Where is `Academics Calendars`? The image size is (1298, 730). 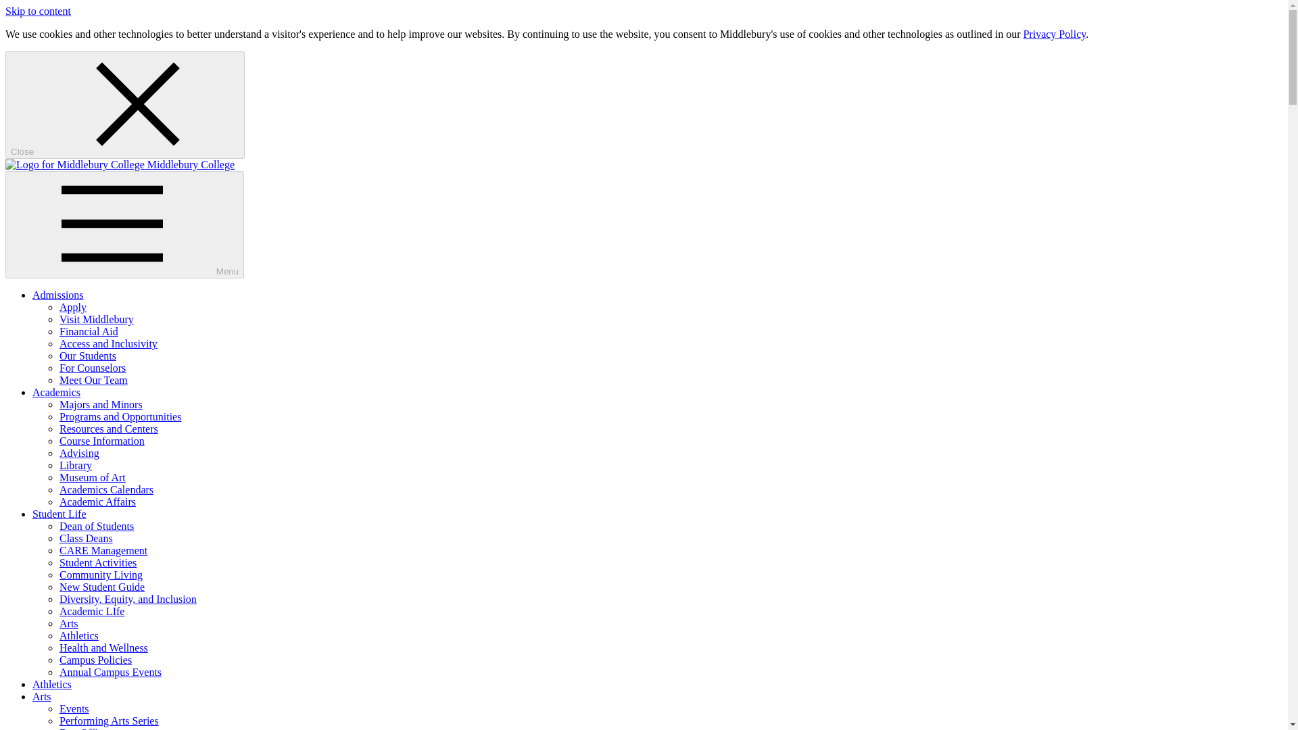
Academics Calendars is located at coordinates (106, 489).